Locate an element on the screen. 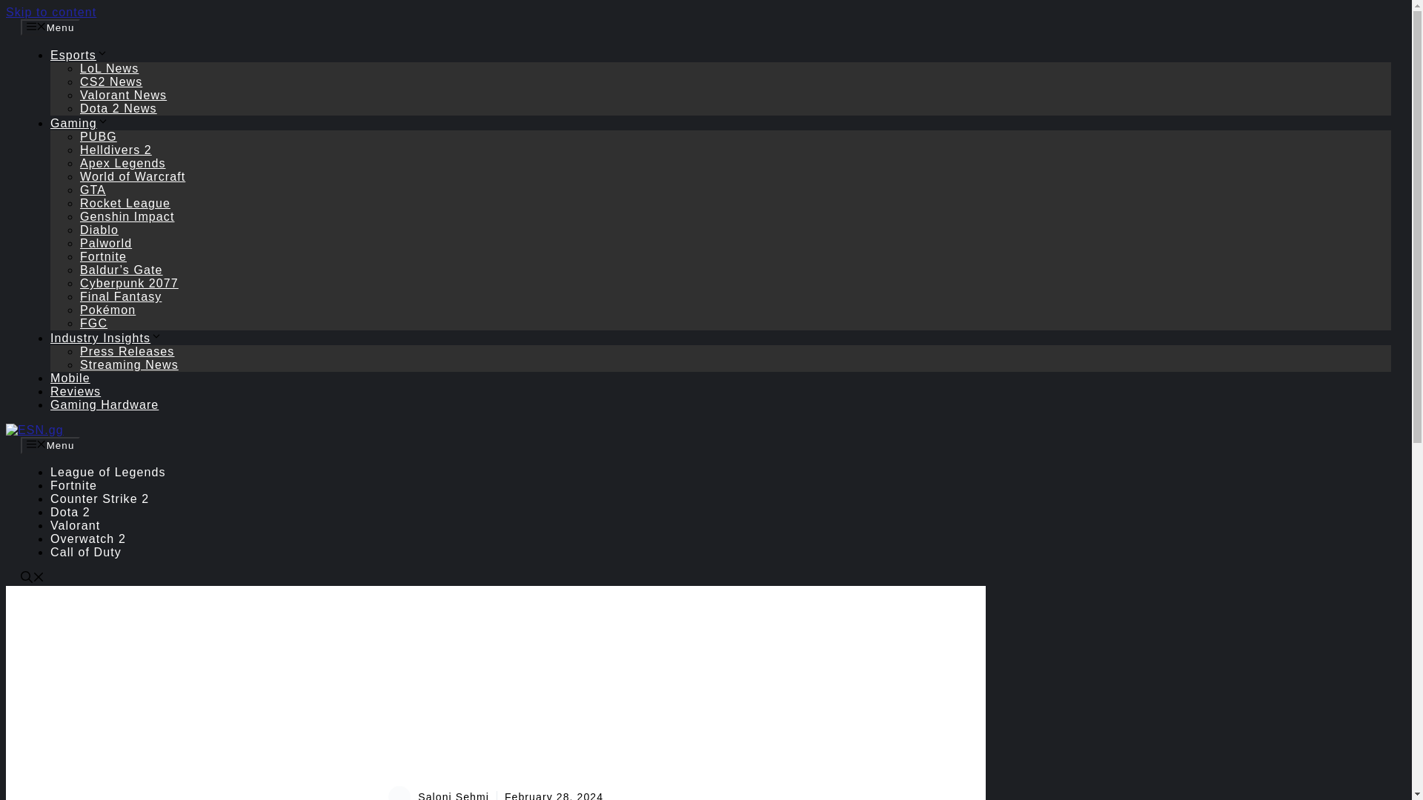  PUBG is located at coordinates (98, 136).